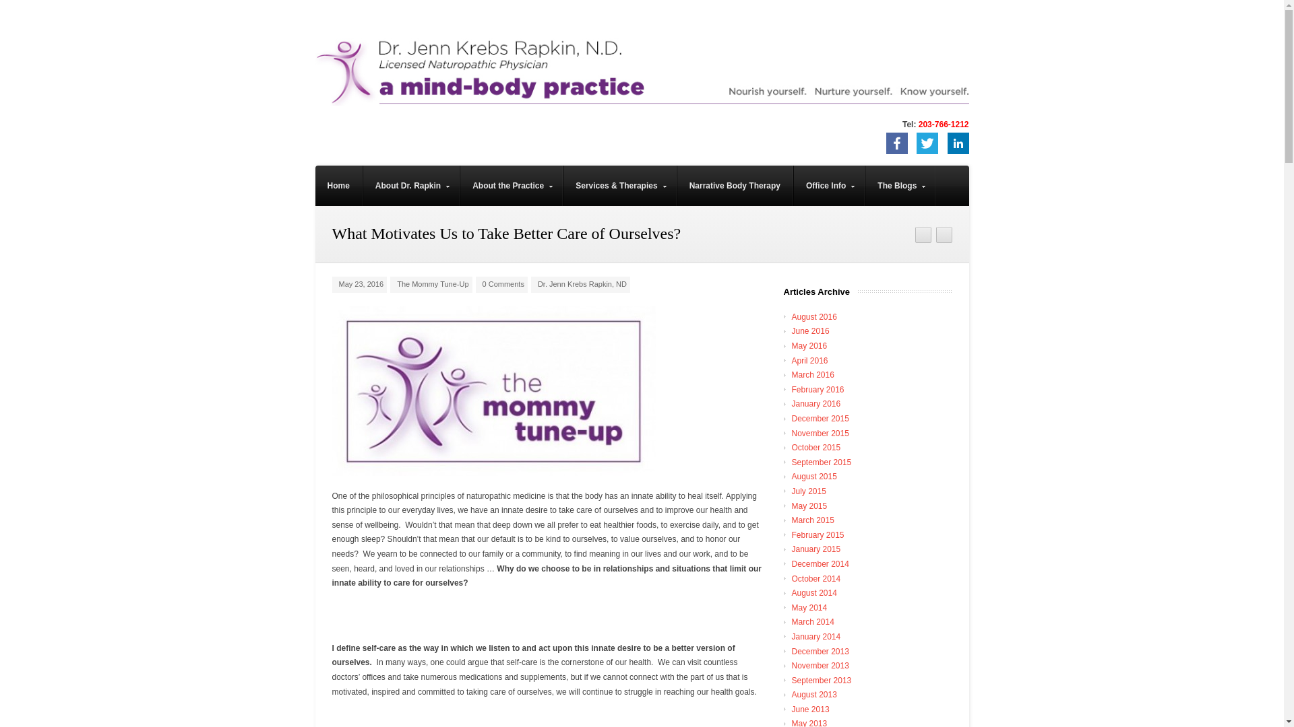  Describe the element at coordinates (735, 186) in the screenshot. I see `Narrative Body Therapy` at that location.